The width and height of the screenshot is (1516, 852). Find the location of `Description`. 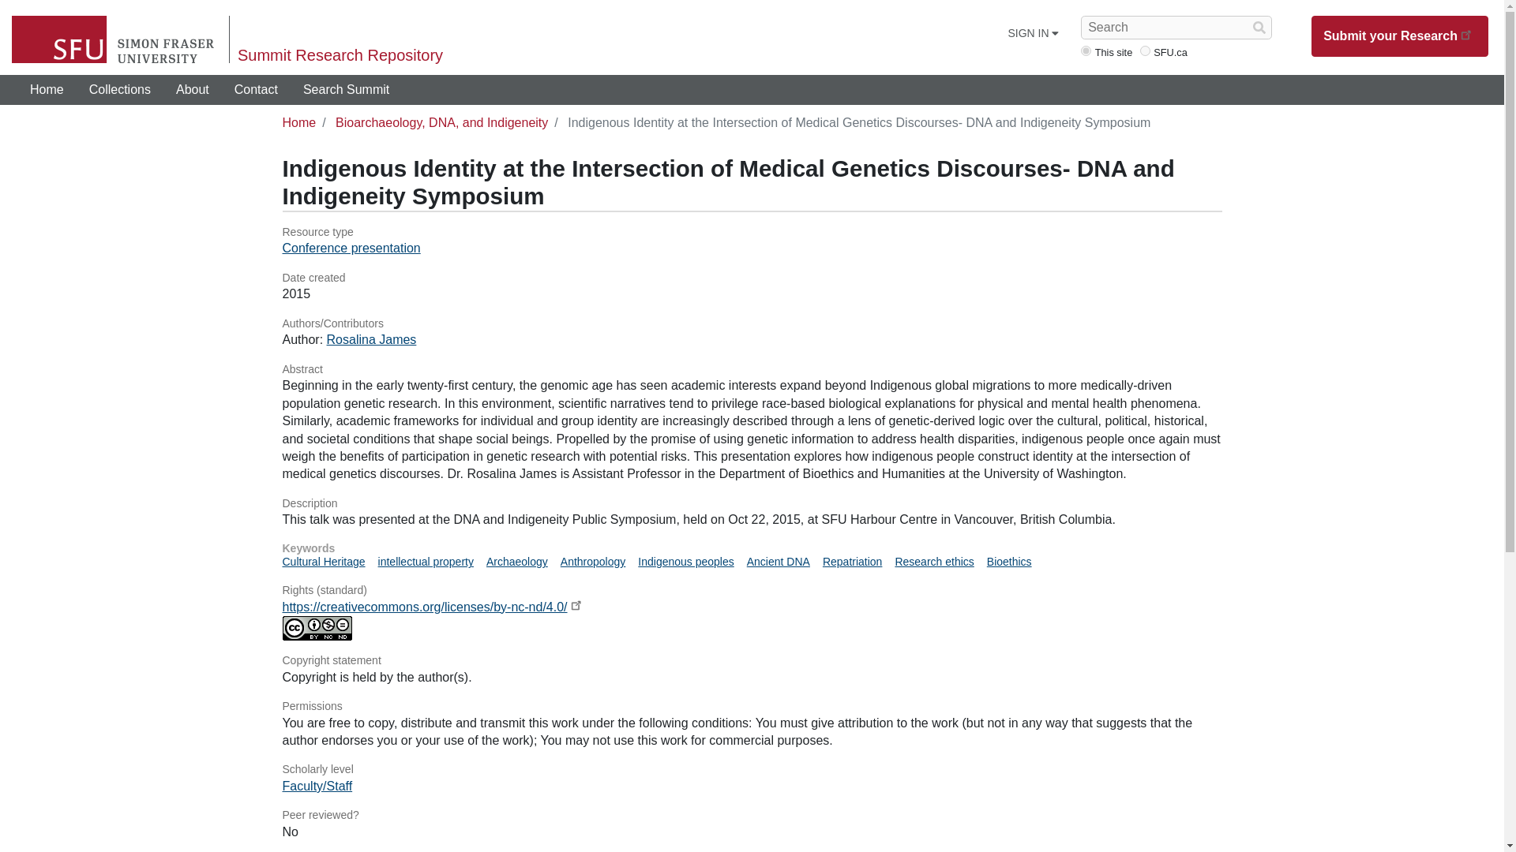

Description is located at coordinates (752, 503).